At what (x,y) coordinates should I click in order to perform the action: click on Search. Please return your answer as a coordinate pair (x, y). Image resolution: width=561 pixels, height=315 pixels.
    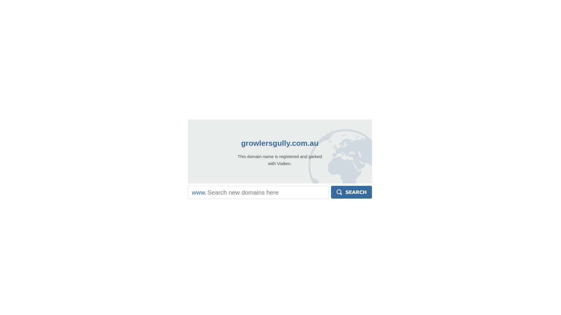
    Looking at the image, I should click on (352, 192).